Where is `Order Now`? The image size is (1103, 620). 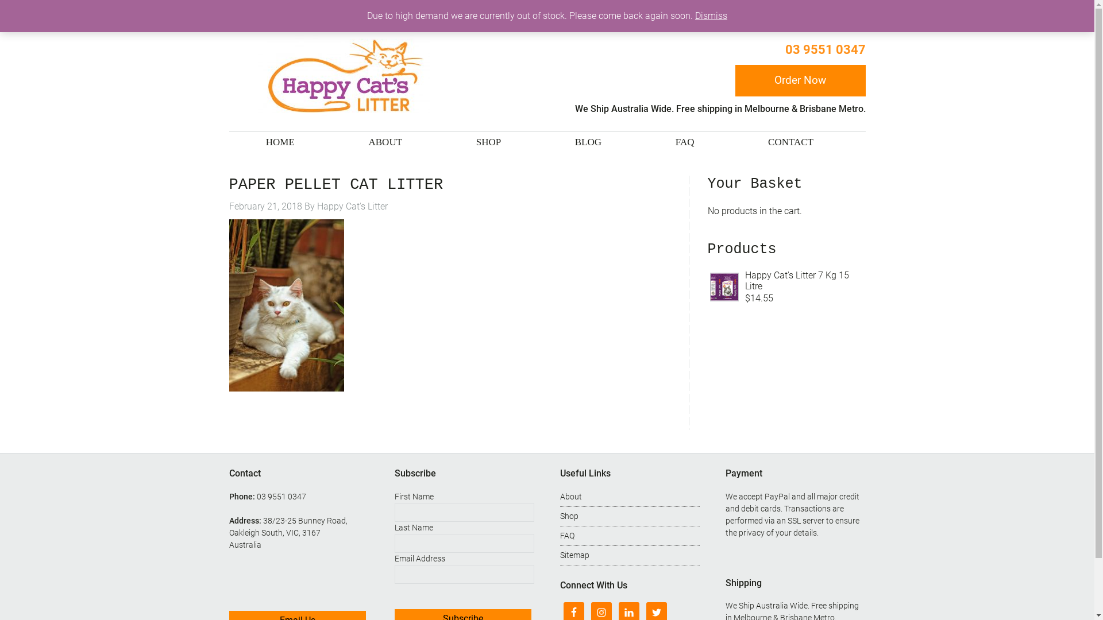 Order Now is located at coordinates (801, 80).